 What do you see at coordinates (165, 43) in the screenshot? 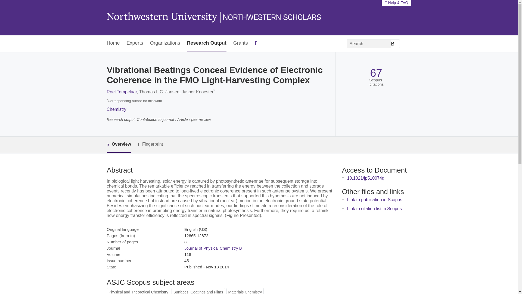
I see `Organizations` at bounding box center [165, 43].